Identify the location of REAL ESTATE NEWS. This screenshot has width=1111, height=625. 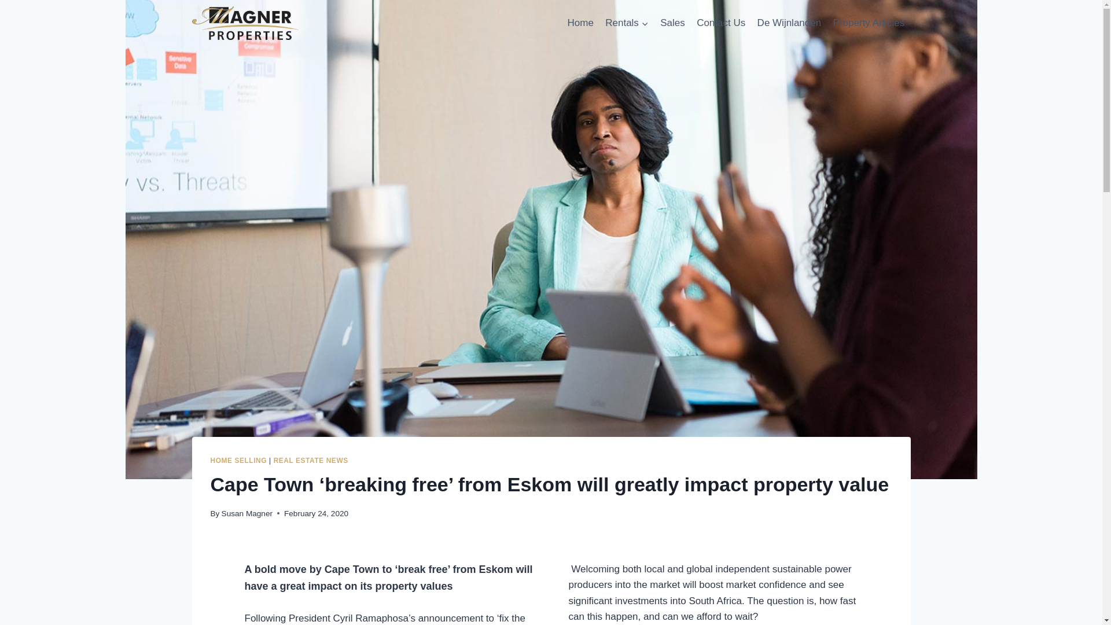
(311, 461).